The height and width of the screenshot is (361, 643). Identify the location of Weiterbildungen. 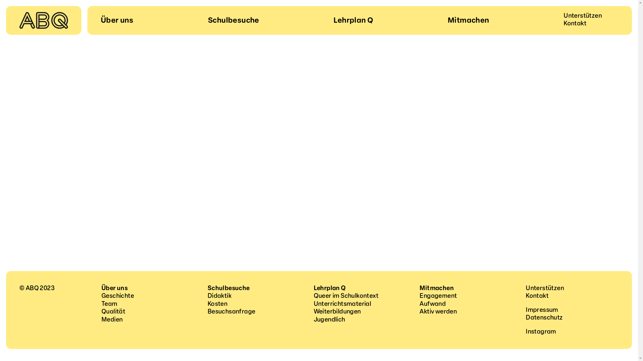
(338, 312).